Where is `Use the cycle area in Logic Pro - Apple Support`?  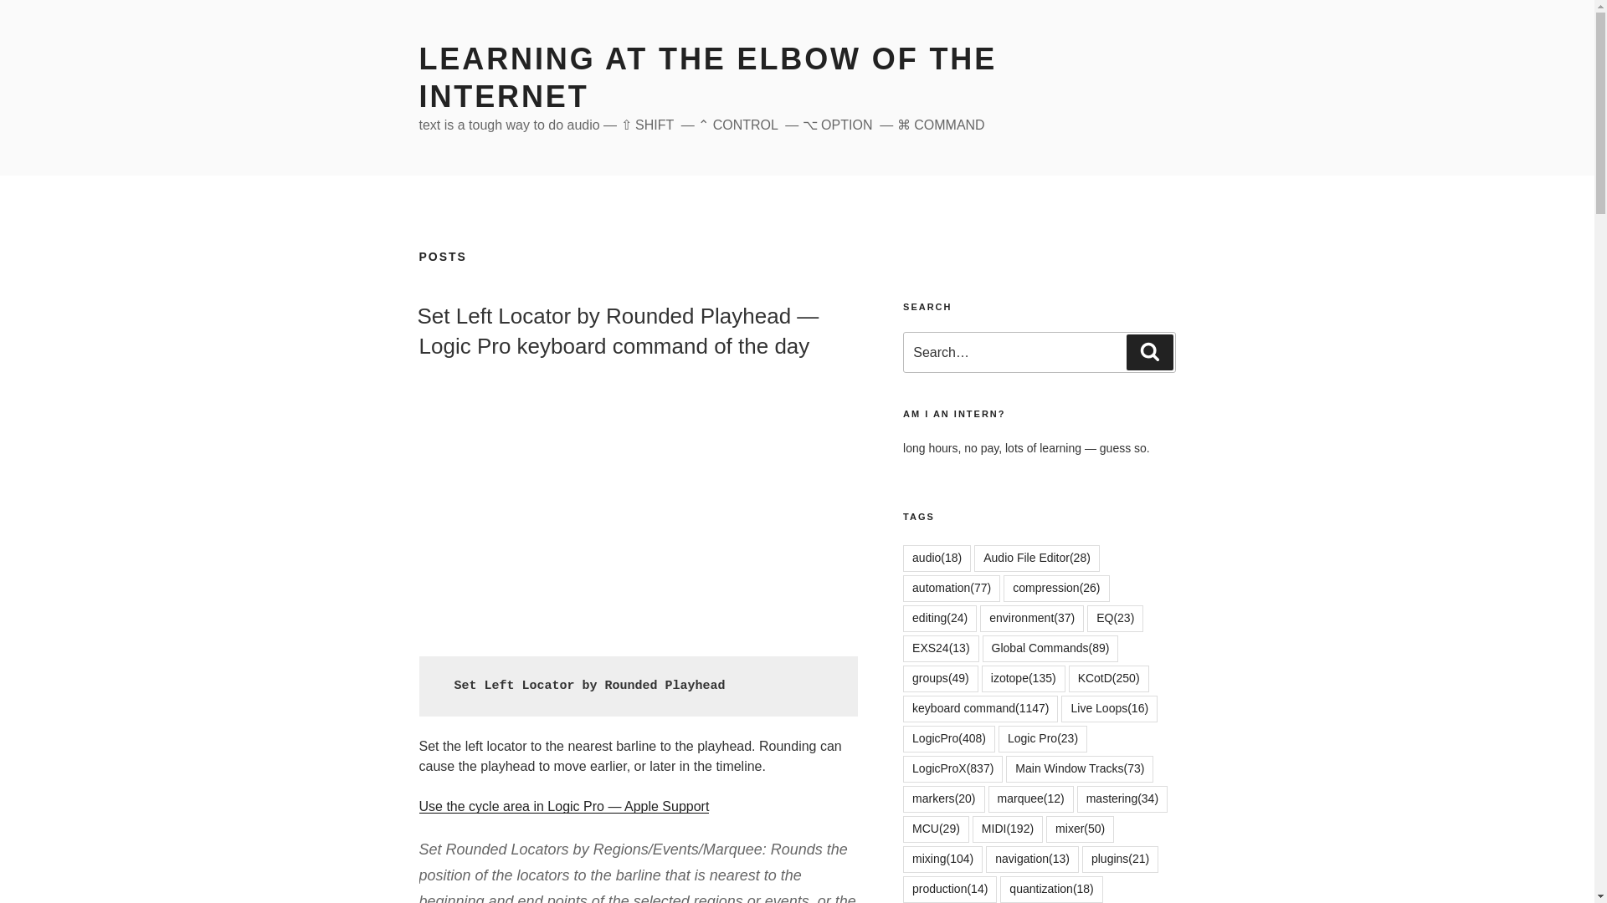
Use the cycle area in Logic Pro - Apple Support is located at coordinates (562, 806).